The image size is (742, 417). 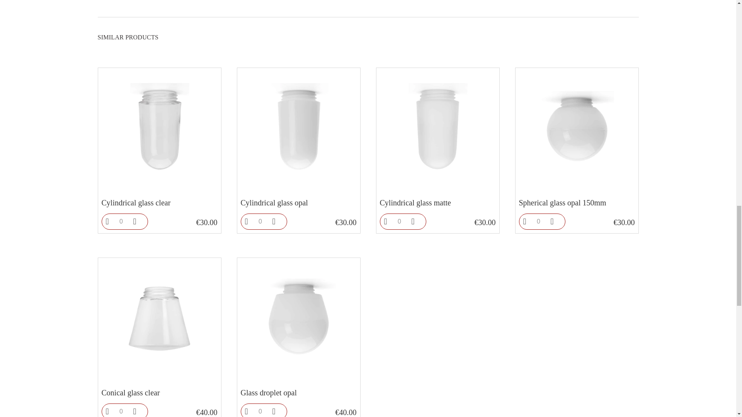 I want to click on 0, so click(x=260, y=410).